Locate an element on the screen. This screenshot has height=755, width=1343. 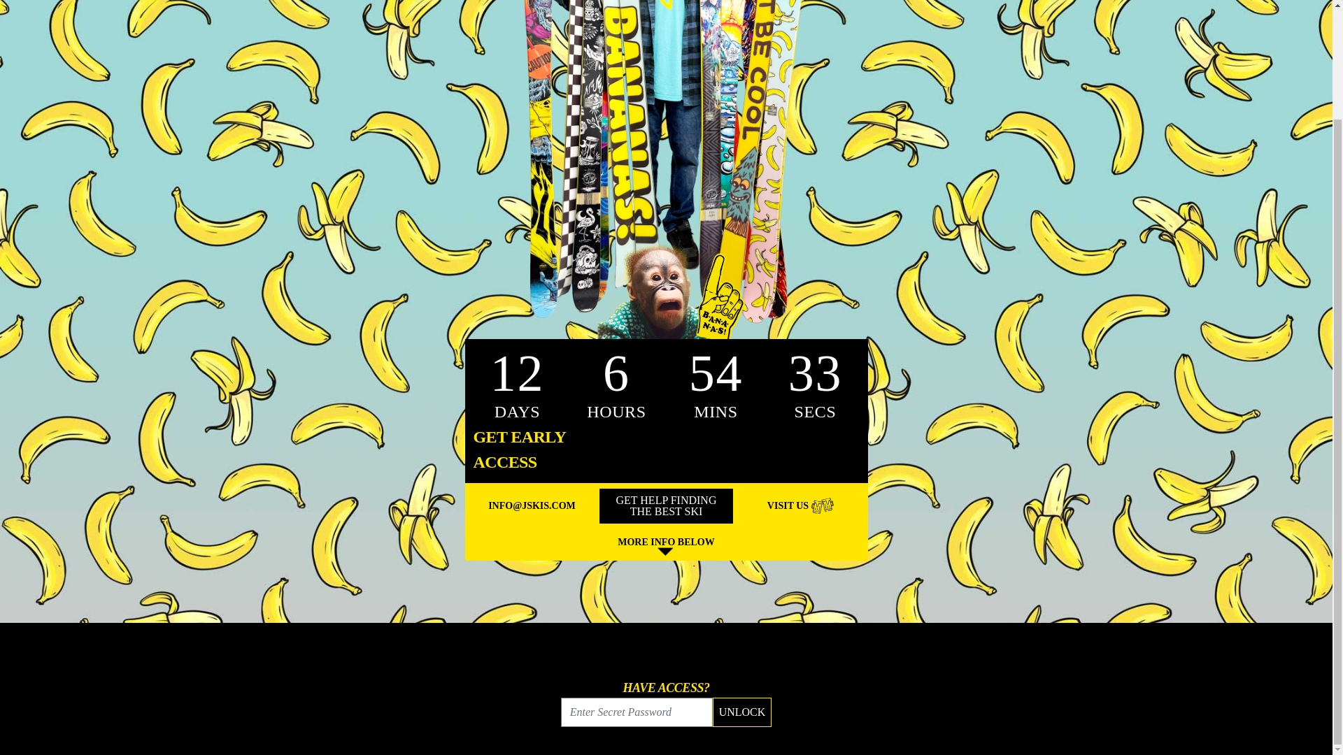
UNLOCK is located at coordinates (743, 712).